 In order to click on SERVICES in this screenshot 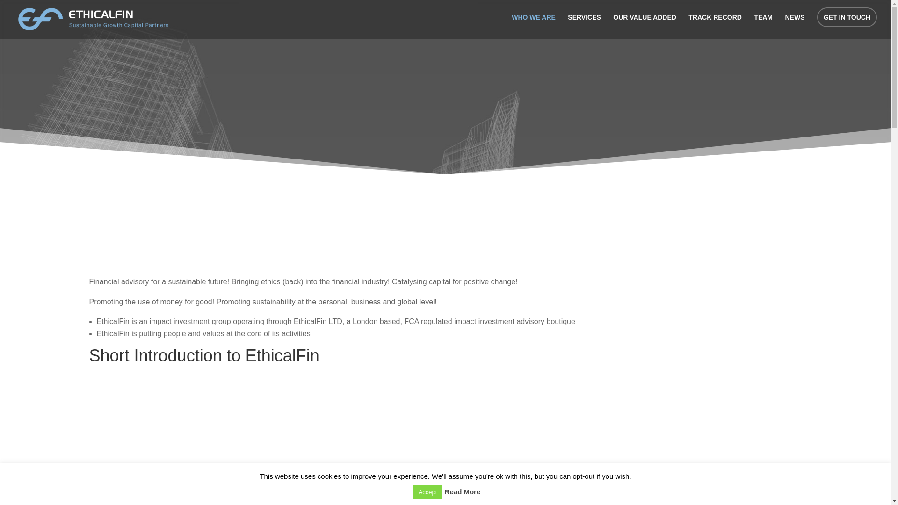, I will do `click(584, 26)`.